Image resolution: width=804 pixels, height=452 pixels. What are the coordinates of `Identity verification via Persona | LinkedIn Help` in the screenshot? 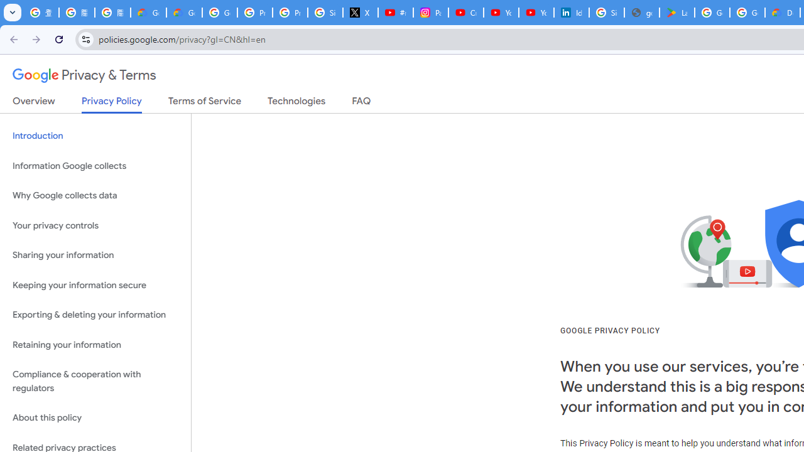 It's located at (572, 13).